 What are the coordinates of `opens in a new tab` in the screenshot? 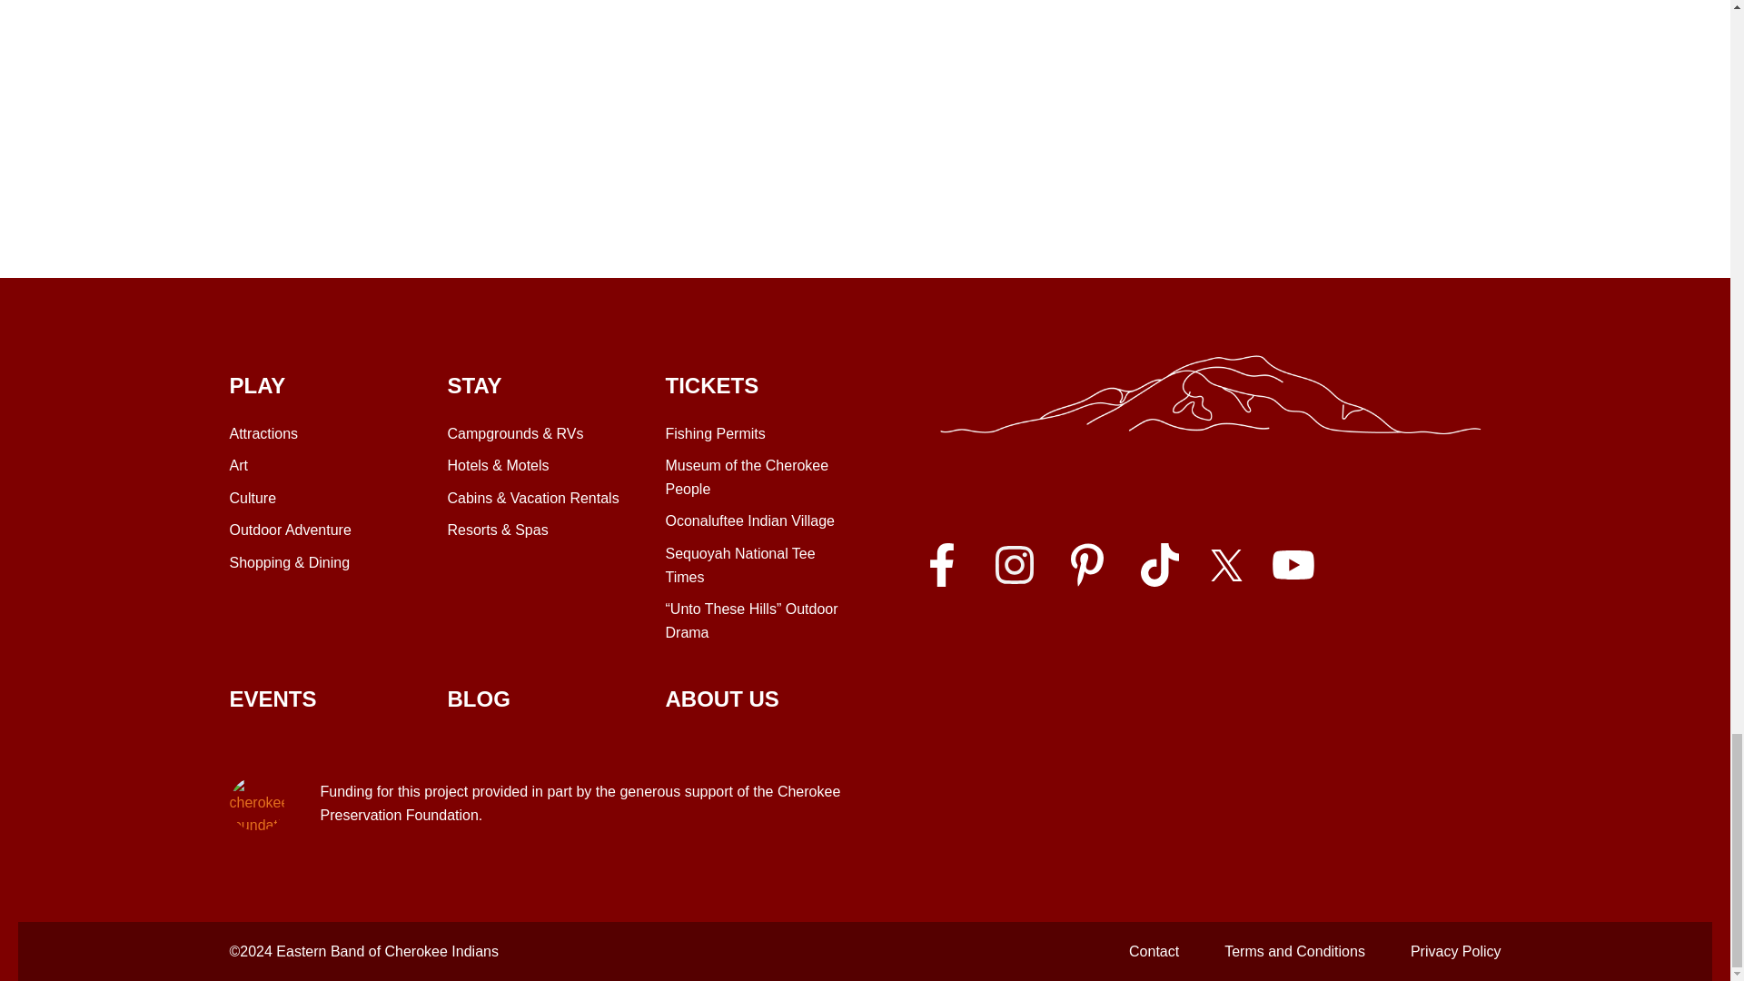 It's located at (1085, 565).